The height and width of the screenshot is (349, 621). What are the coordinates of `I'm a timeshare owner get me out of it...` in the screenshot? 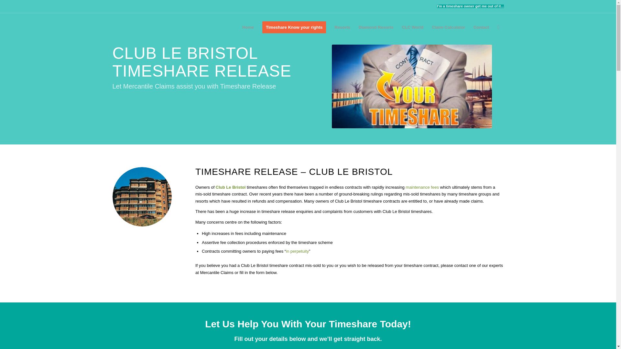 It's located at (470, 6).